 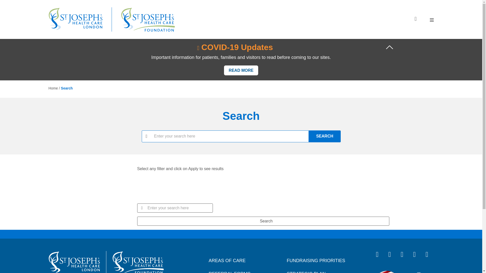 What do you see at coordinates (325, 136) in the screenshot?
I see `Search` at bounding box center [325, 136].